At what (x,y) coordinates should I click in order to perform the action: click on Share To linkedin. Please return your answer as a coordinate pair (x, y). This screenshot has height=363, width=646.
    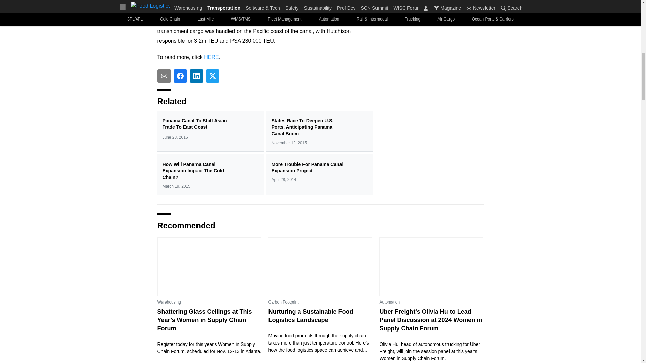
    Looking at the image, I should click on (196, 76).